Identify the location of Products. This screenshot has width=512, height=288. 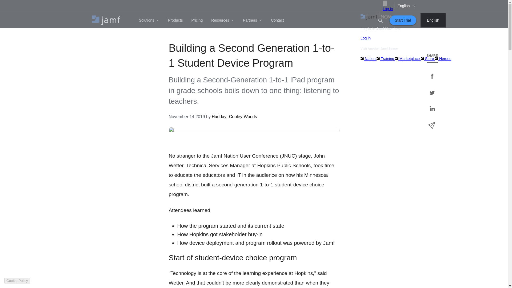
(175, 20).